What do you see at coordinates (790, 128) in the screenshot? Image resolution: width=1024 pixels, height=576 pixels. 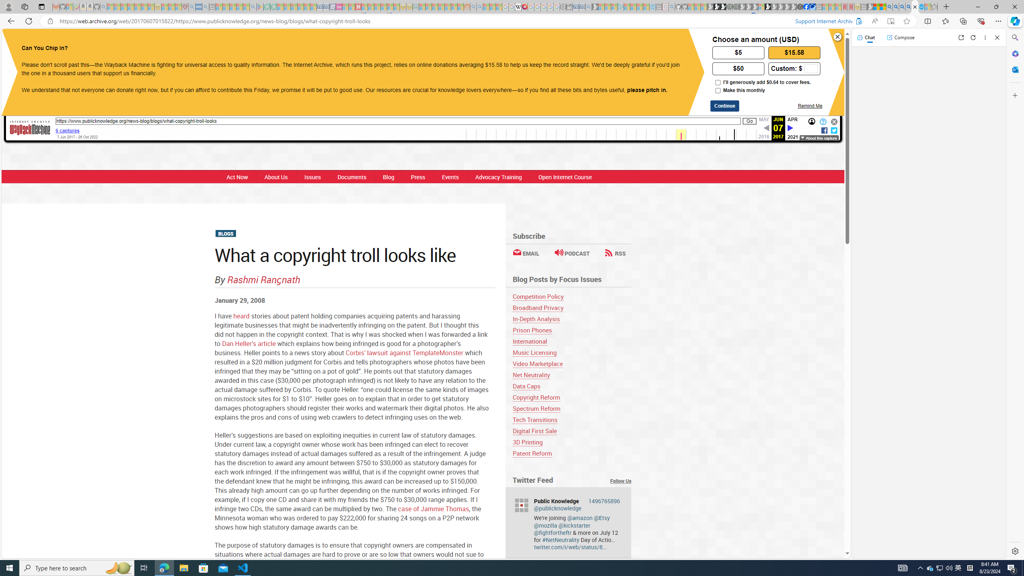 I see `Next capture` at bounding box center [790, 128].